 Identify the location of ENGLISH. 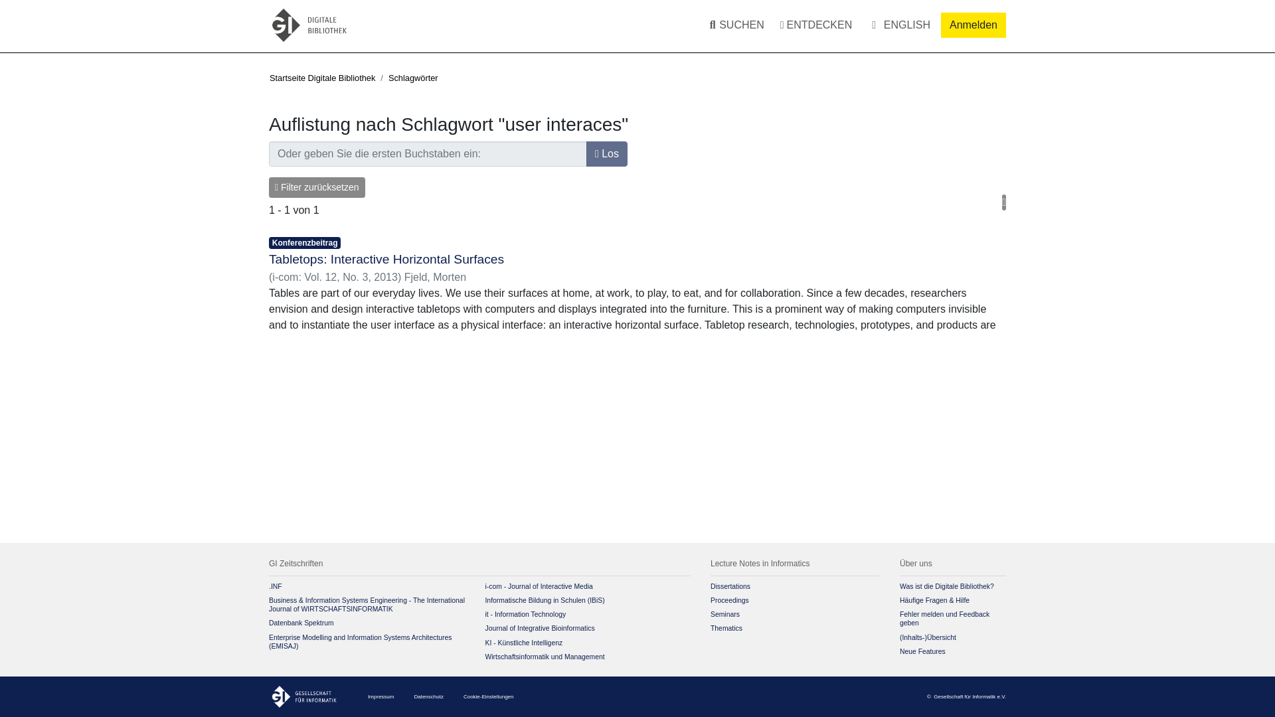
(898, 25).